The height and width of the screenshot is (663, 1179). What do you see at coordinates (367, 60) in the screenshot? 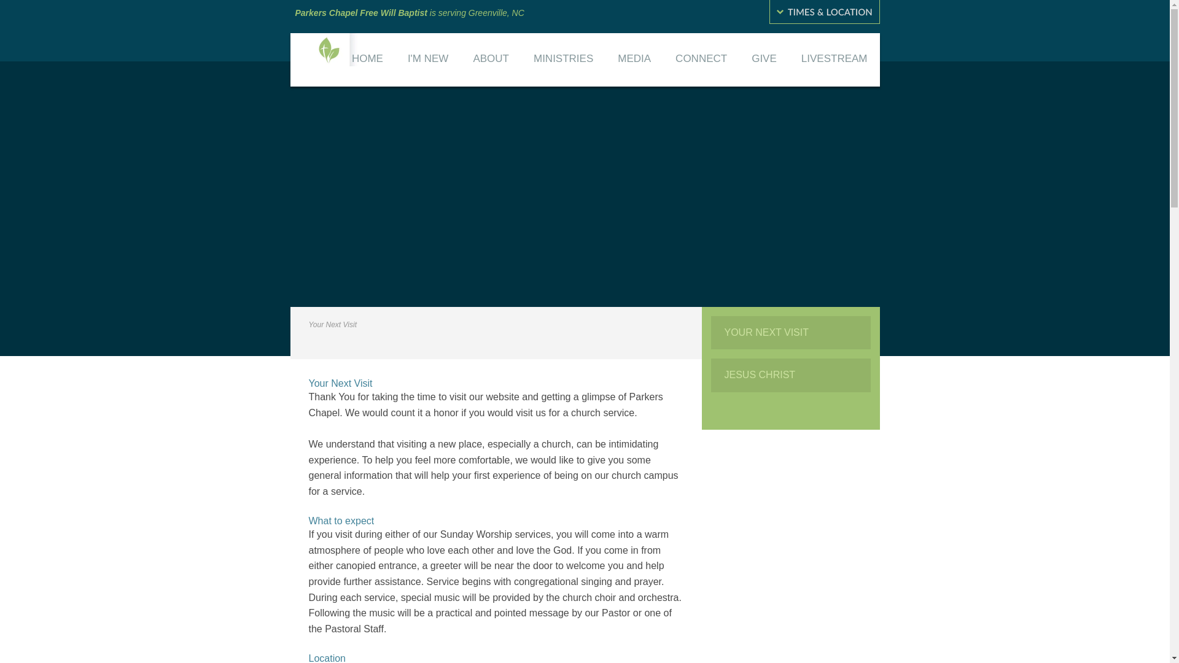
I see `Today` at bounding box center [367, 60].